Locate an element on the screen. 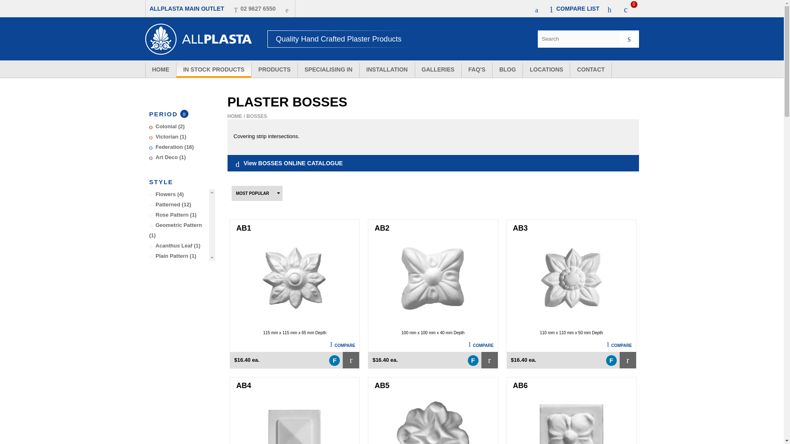 The image size is (790, 444). In Stock Products is located at coordinates (214, 70).